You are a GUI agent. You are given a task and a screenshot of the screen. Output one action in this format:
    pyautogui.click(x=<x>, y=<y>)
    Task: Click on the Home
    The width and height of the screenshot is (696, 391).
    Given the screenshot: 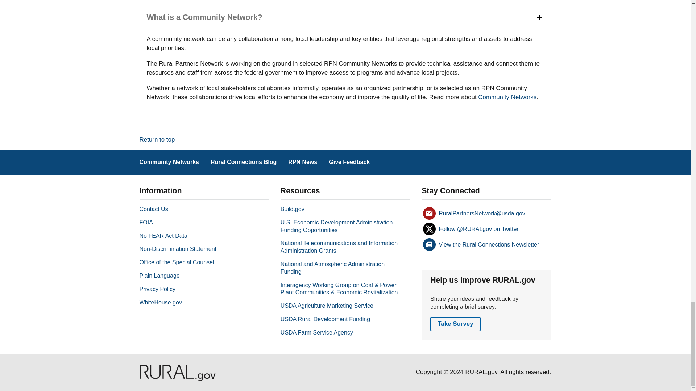 What is the action you would take?
    pyautogui.click(x=177, y=379)
    